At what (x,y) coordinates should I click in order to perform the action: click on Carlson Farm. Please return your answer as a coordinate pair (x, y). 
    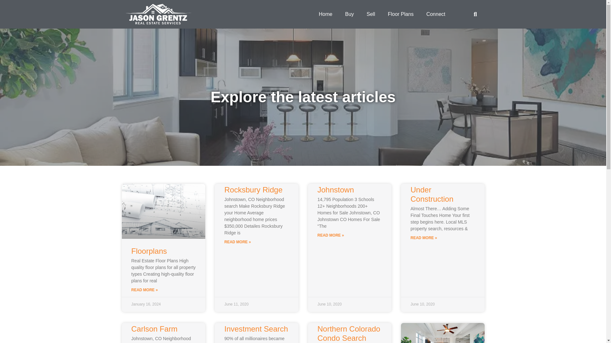
    Looking at the image, I should click on (154, 328).